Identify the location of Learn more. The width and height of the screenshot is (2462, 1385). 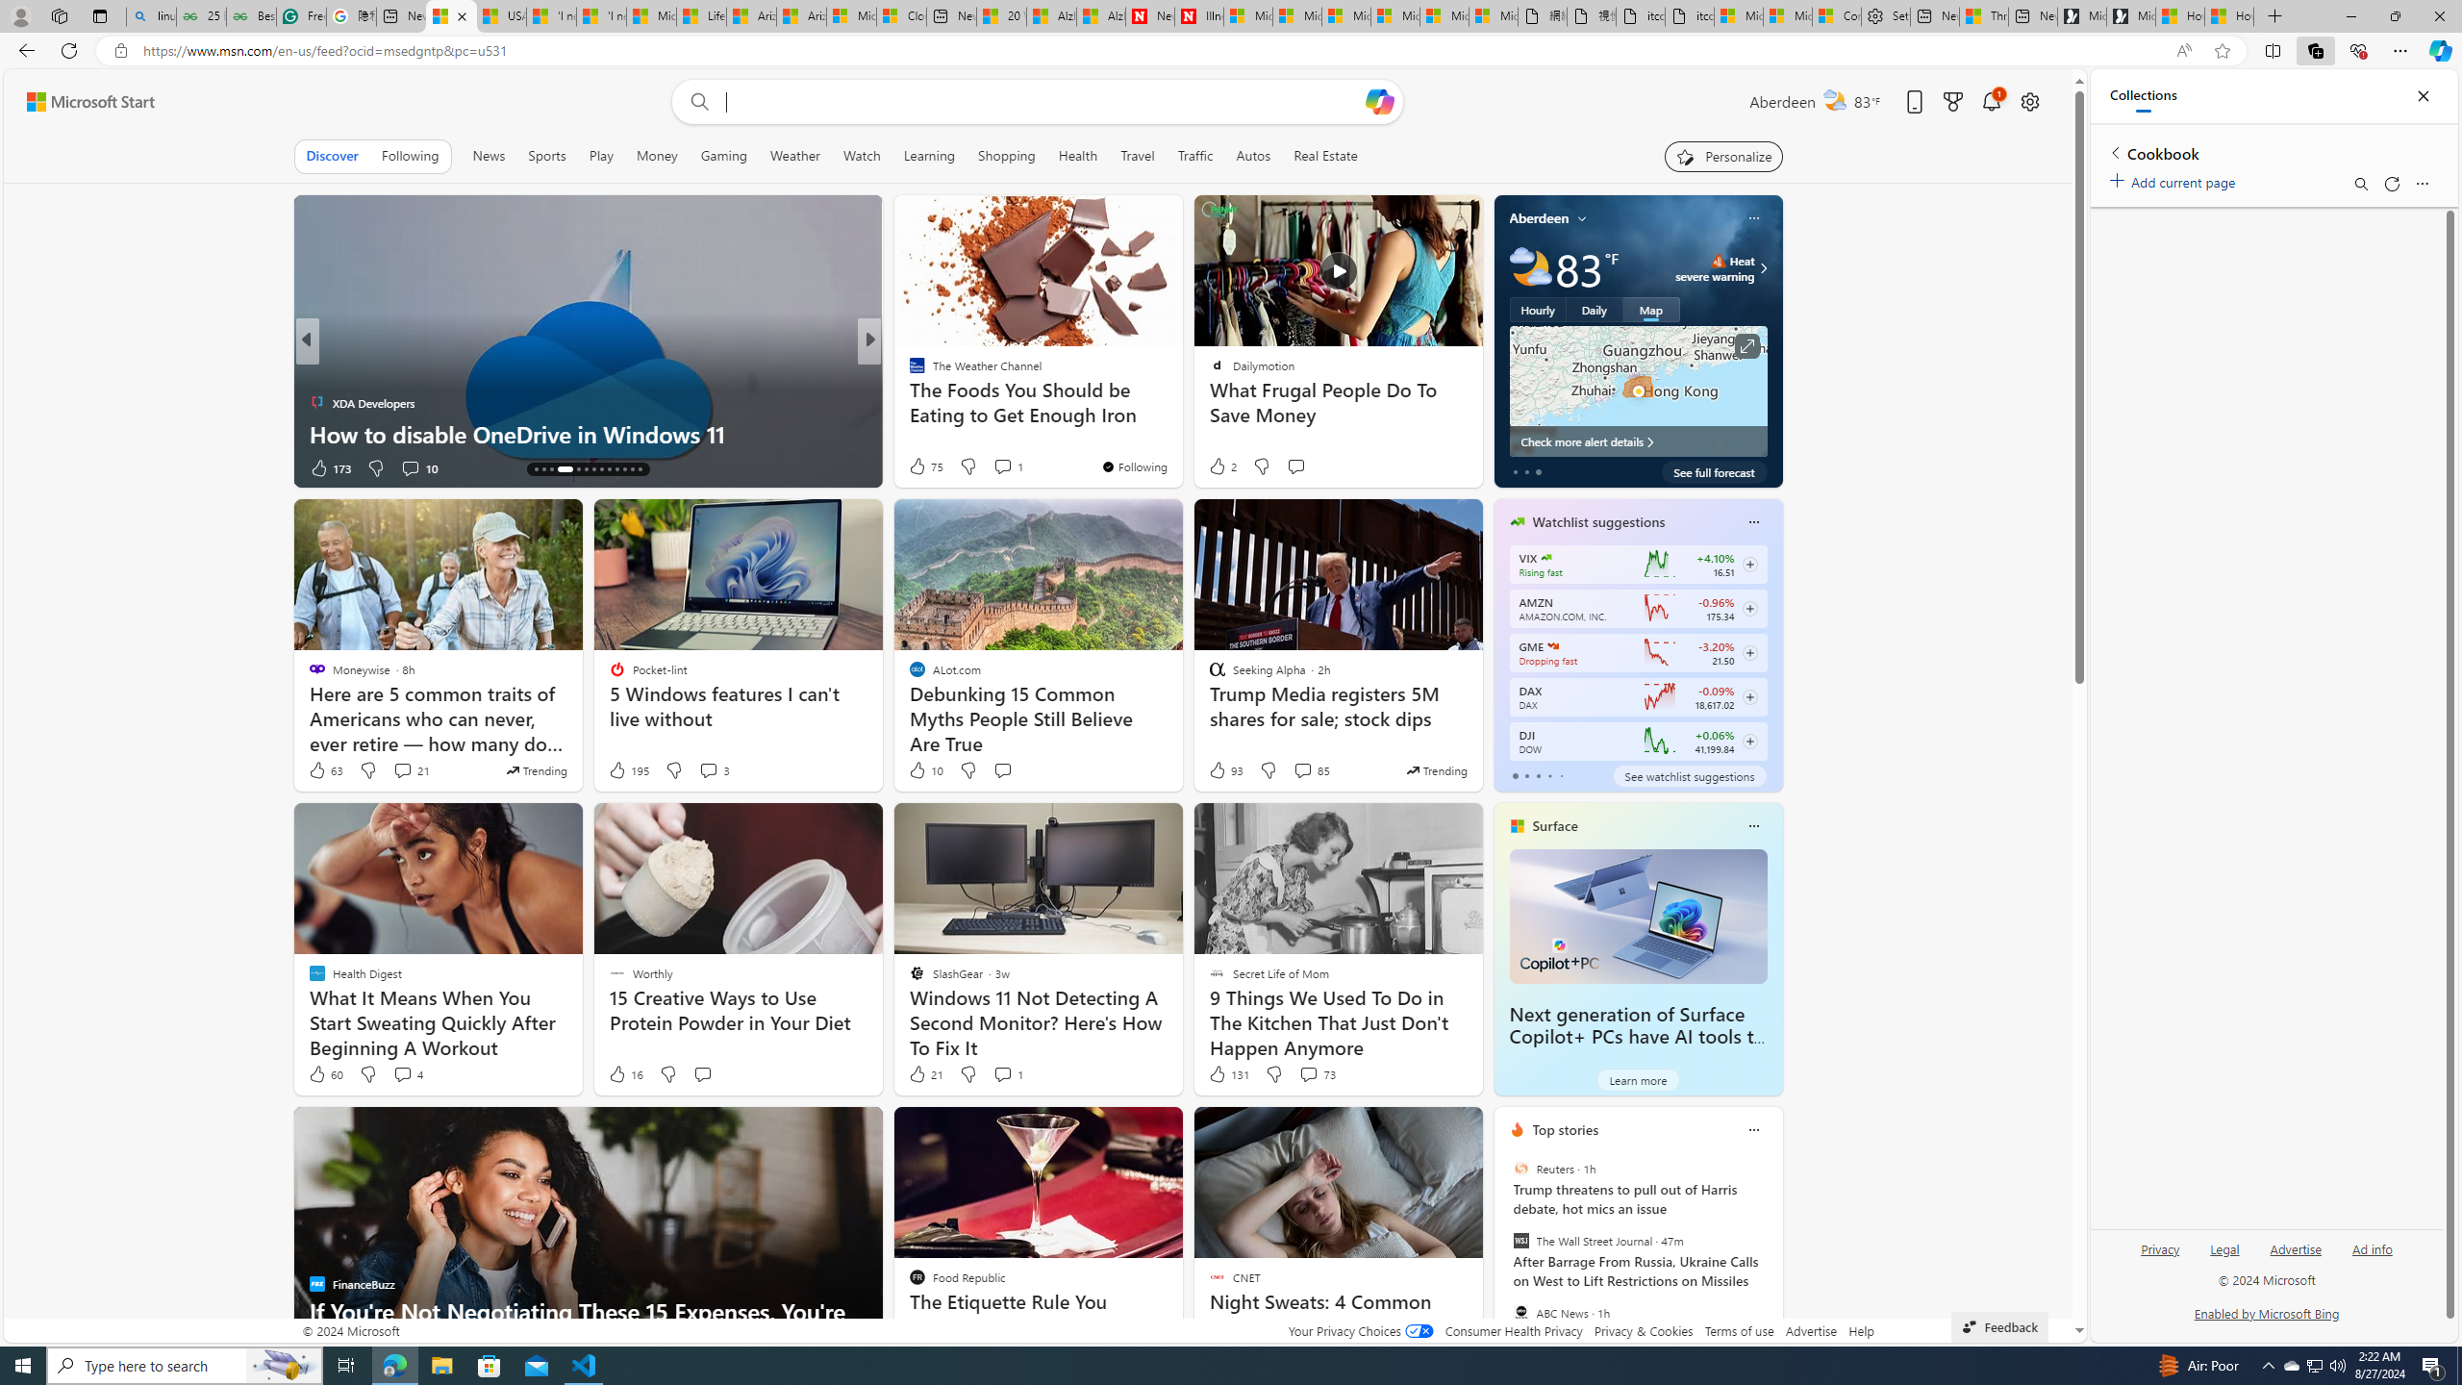
(1637, 1079).